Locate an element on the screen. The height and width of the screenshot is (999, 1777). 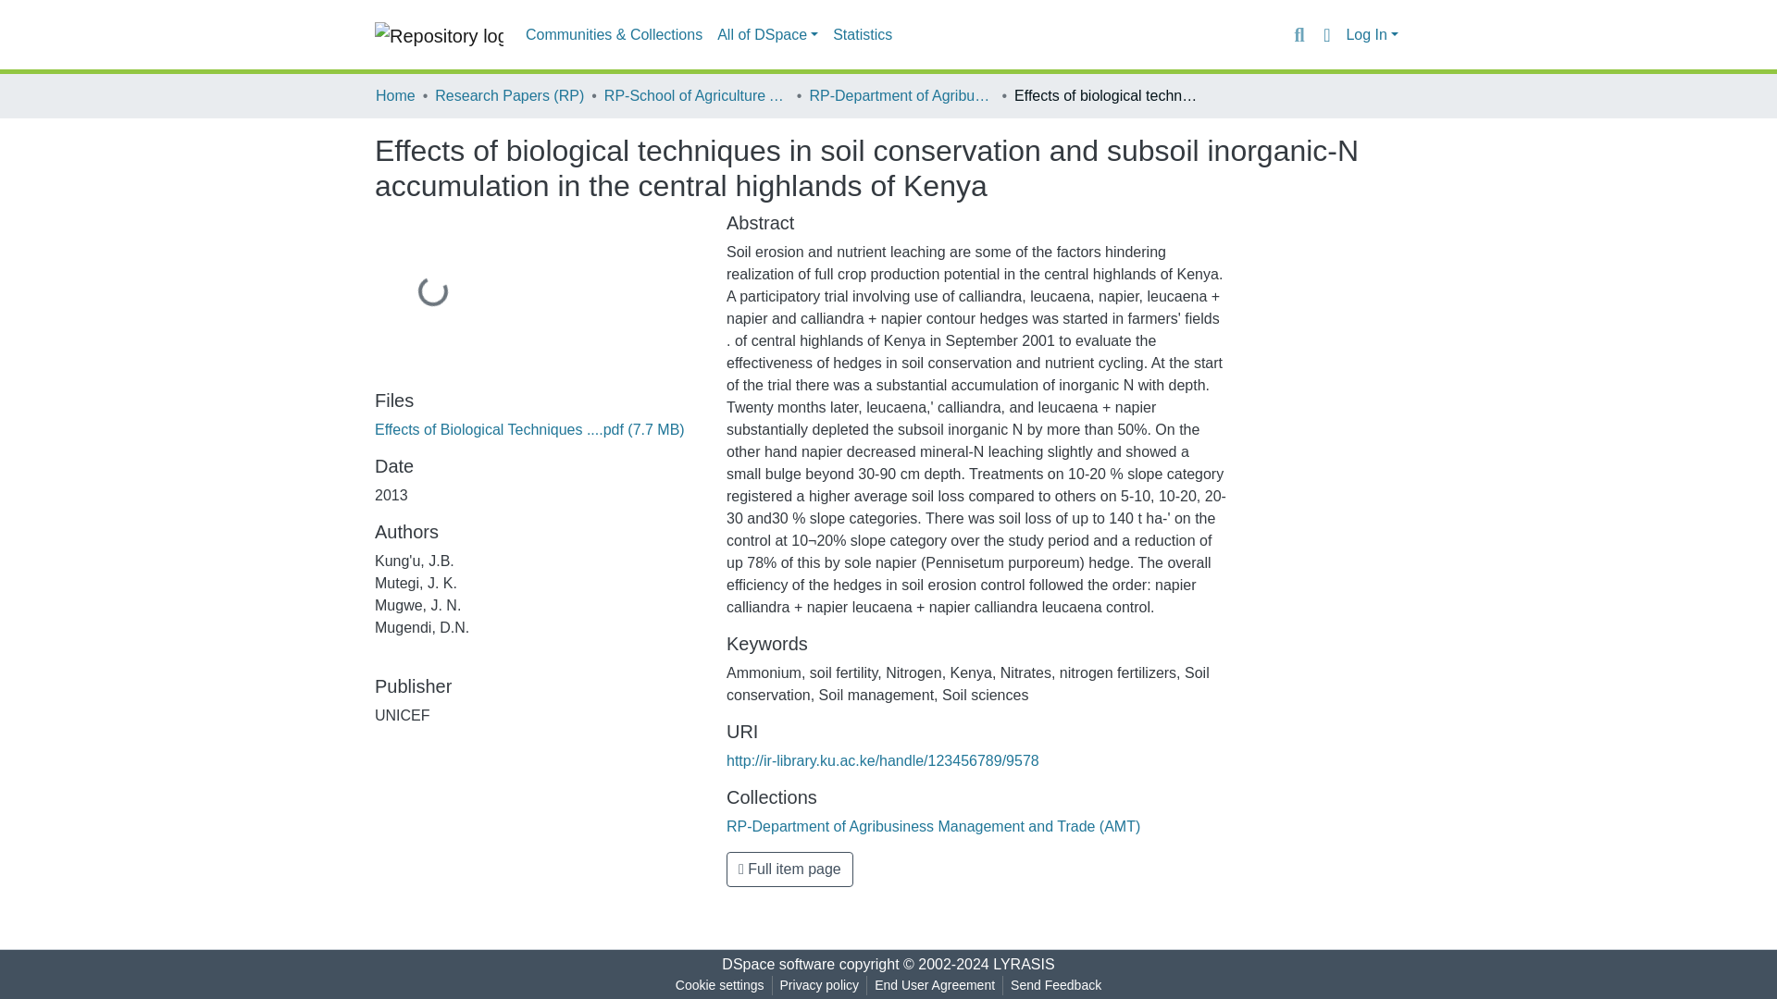
Send Feedback is located at coordinates (1056, 985).